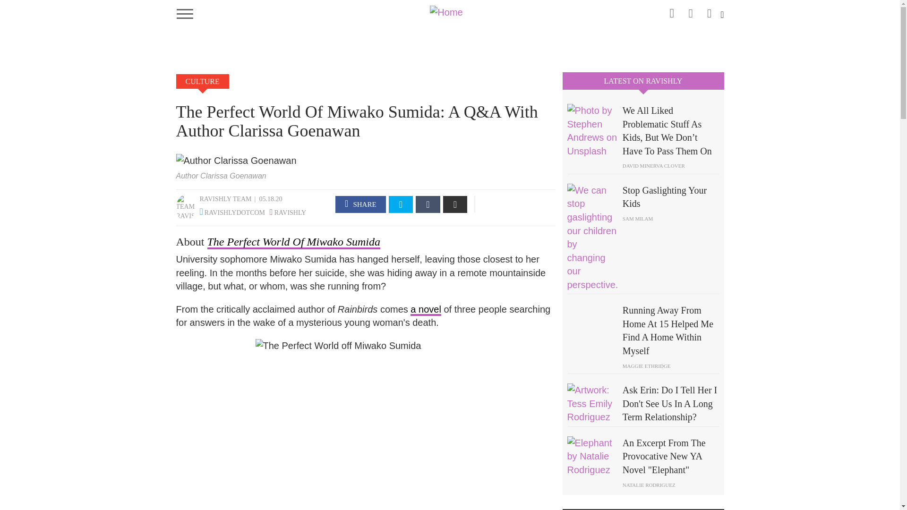 The width and height of the screenshot is (907, 510). Describe the element at coordinates (455, 204) in the screenshot. I see `Email` at that location.